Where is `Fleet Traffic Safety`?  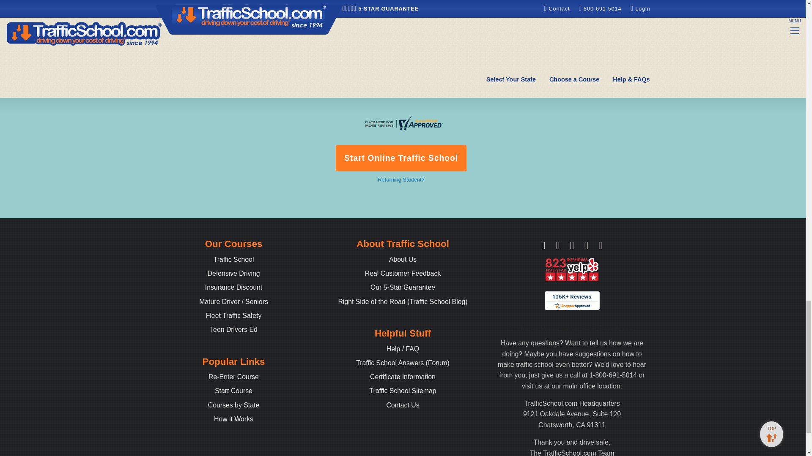
Fleet Traffic Safety is located at coordinates (233, 315).